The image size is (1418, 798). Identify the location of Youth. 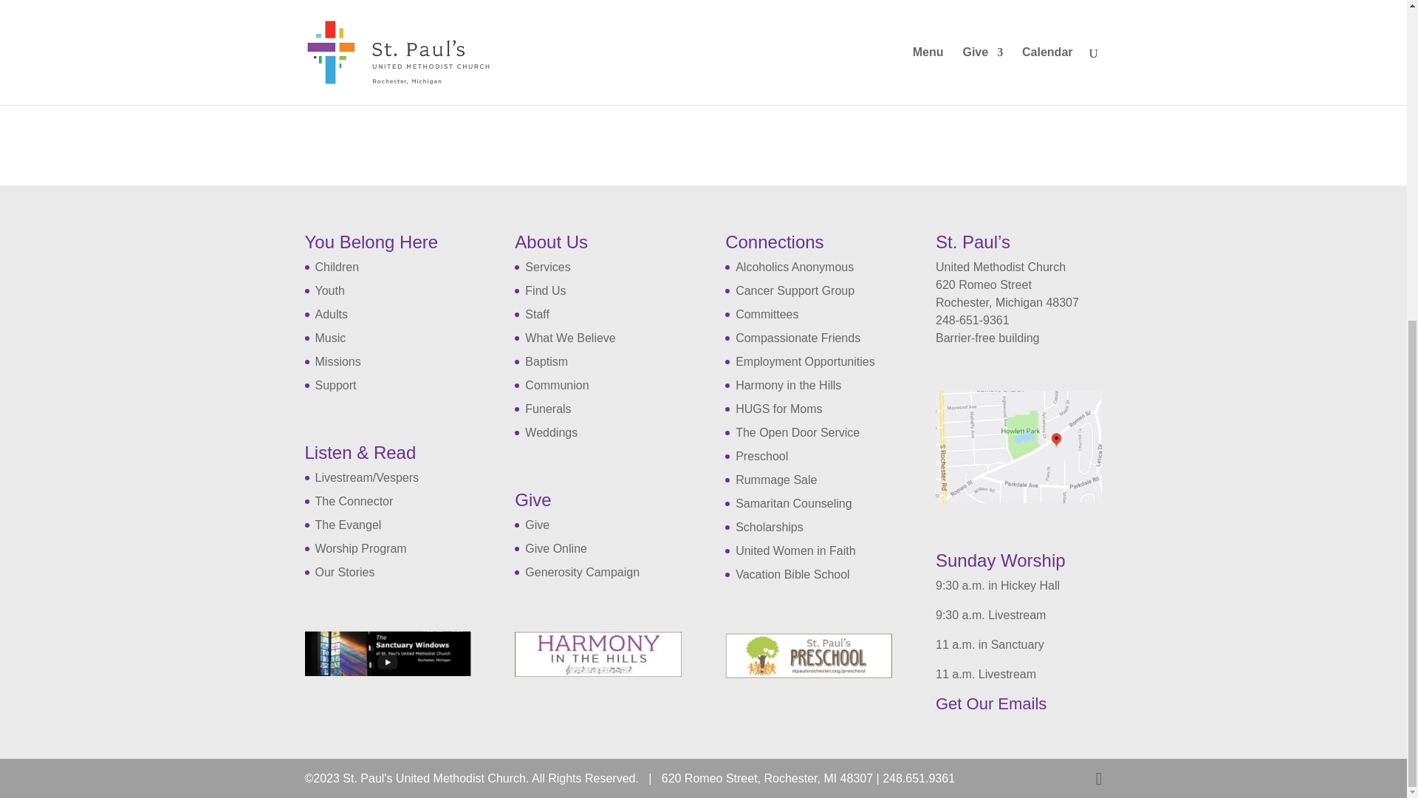
(329, 290).